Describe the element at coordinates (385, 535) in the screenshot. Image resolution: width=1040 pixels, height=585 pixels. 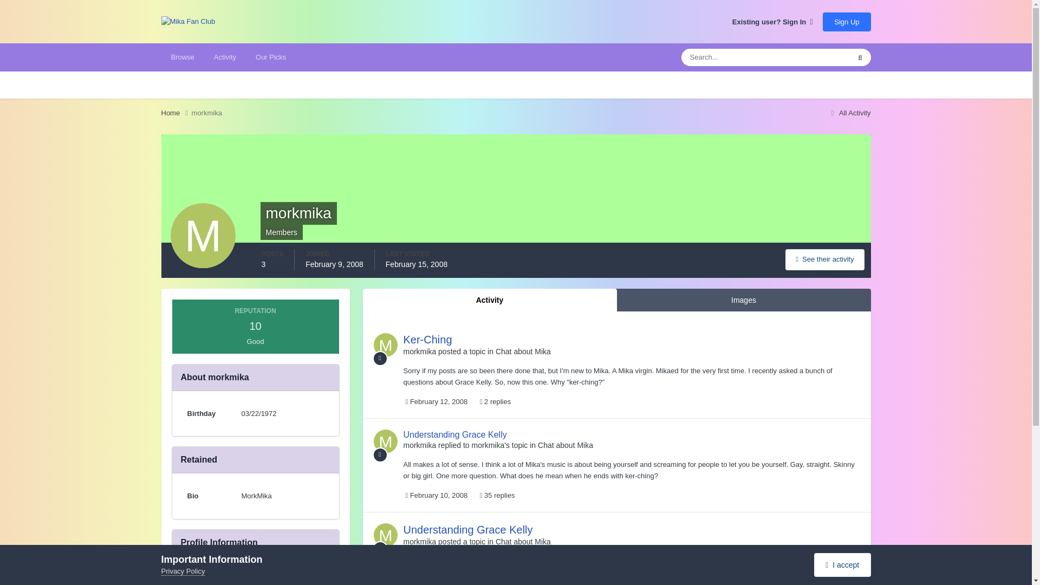
I see `Go to morkmika's profile` at that location.